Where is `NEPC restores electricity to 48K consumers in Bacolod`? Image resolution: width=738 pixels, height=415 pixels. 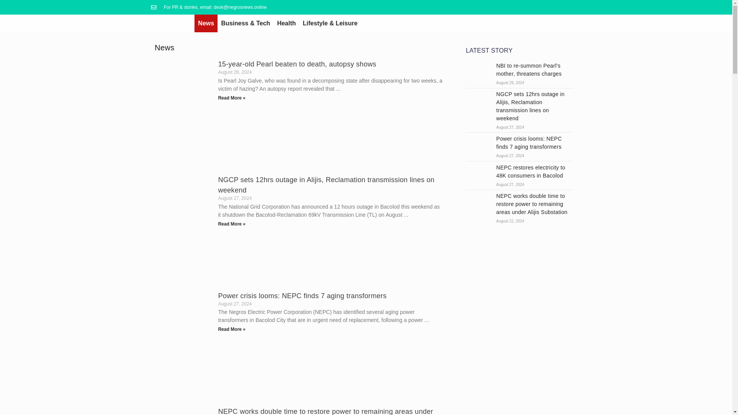
NEPC restores electricity to 48K consumers in Bacolod is located at coordinates (478, 175).